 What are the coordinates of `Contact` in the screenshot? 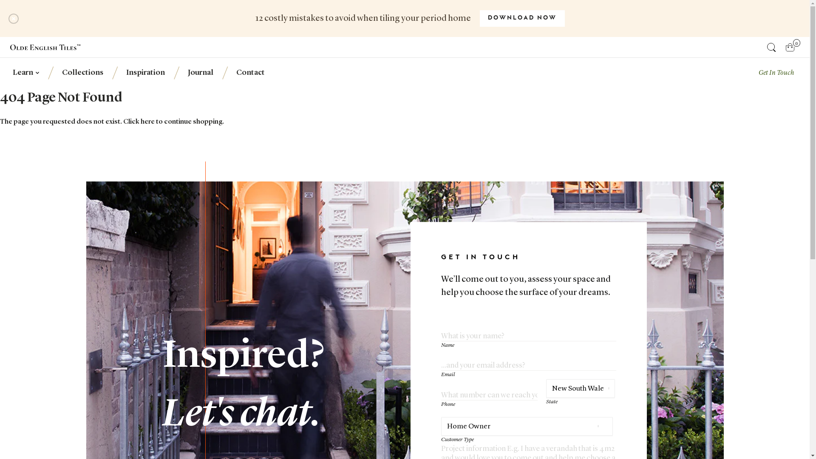 It's located at (250, 73).